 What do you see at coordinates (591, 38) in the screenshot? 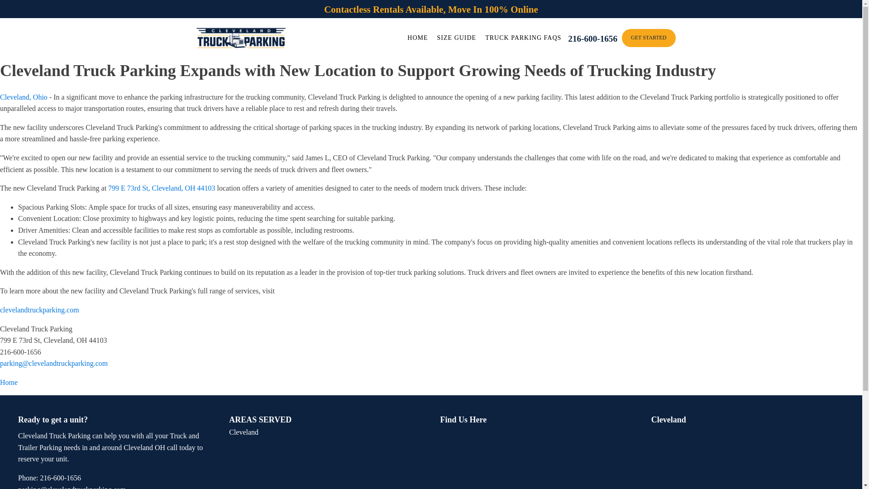
I see `216-600-1656` at bounding box center [591, 38].